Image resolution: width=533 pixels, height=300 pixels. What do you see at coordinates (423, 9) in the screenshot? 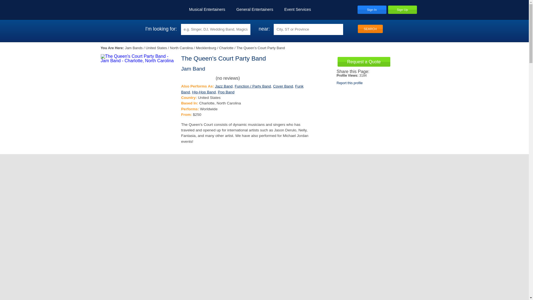
I see `Menu` at bounding box center [423, 9].